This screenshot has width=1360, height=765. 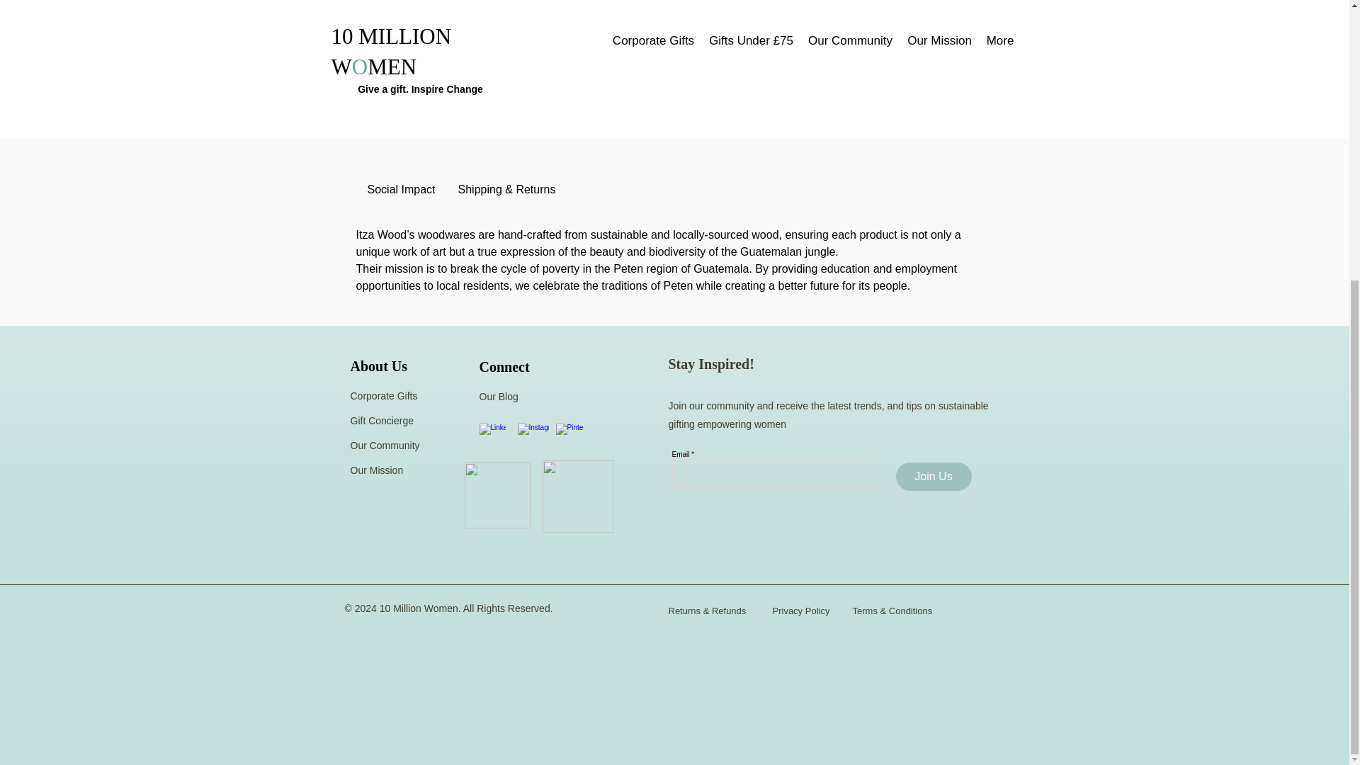 What do you see at coordinates (377, 470) in the screenshot?
I see `Our Mission ` at bounding box center [377, 470].